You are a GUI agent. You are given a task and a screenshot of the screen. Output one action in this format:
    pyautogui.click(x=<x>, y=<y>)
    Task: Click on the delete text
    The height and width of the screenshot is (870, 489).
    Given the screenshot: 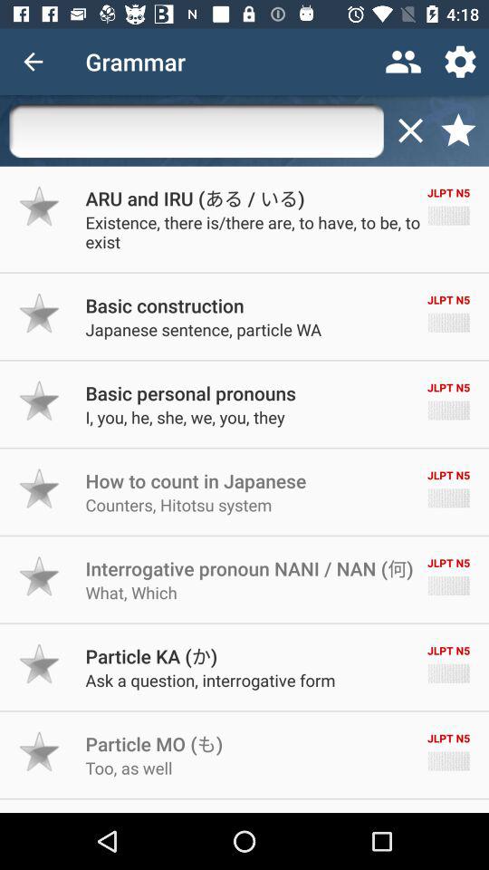 What is the action you would take?
    pyautogui.click(x=410, y=130)
    